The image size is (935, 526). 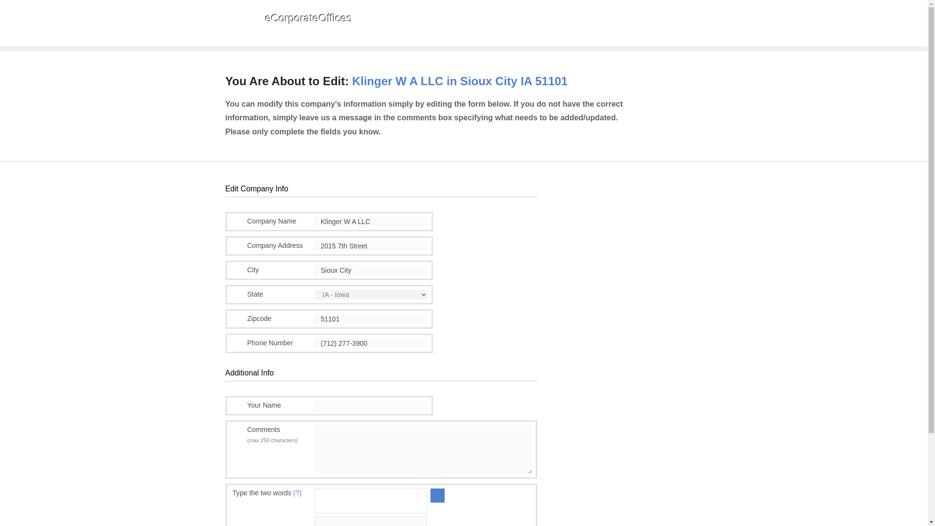 What do you see at coordinates (371, 270) in the screenshot?
I see `Sioux City` at bounding box center [371, 270].